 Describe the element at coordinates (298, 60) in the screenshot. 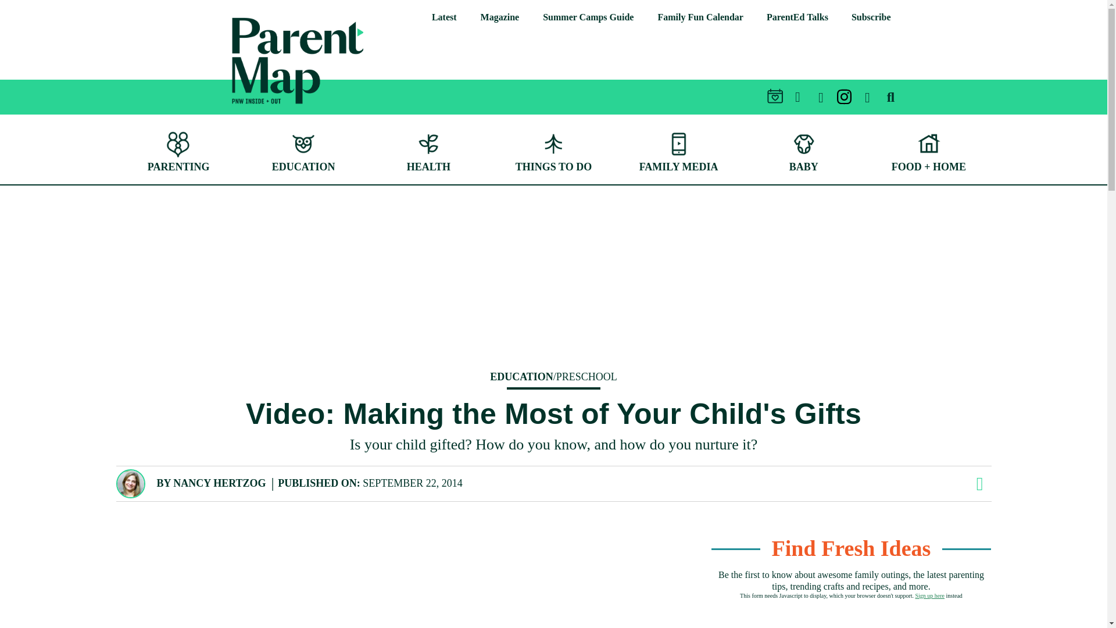

I see `Home` at that location.